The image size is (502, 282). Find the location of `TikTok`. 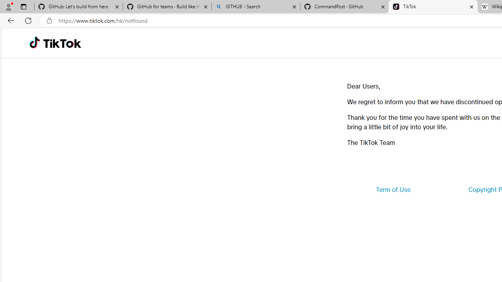

TikTok is located at coordinates (62, 43).